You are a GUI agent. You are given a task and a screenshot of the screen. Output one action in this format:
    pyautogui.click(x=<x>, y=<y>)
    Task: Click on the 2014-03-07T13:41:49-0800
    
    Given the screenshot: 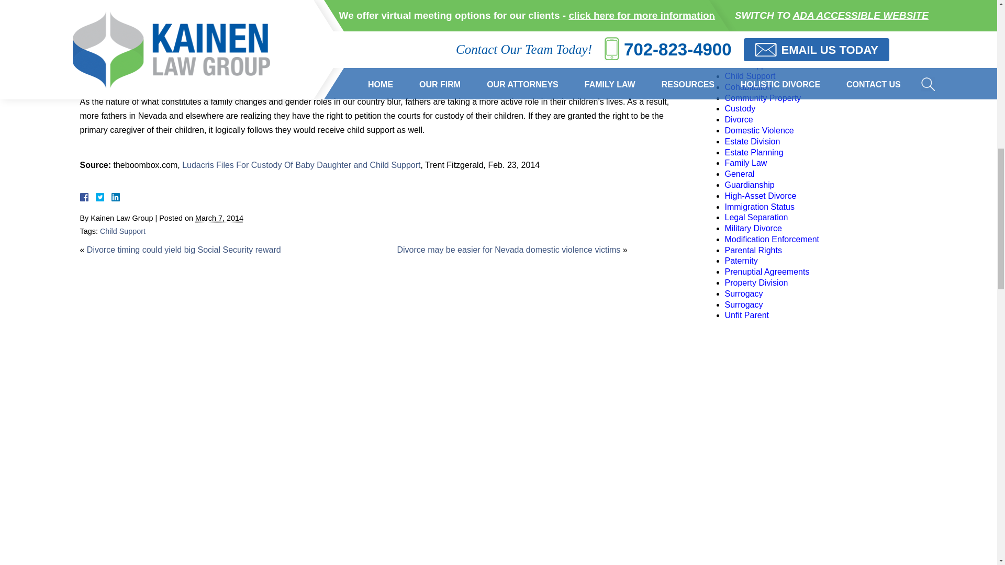 What is the action you would take?
    pyautogui.click(x=219, y=218)
    